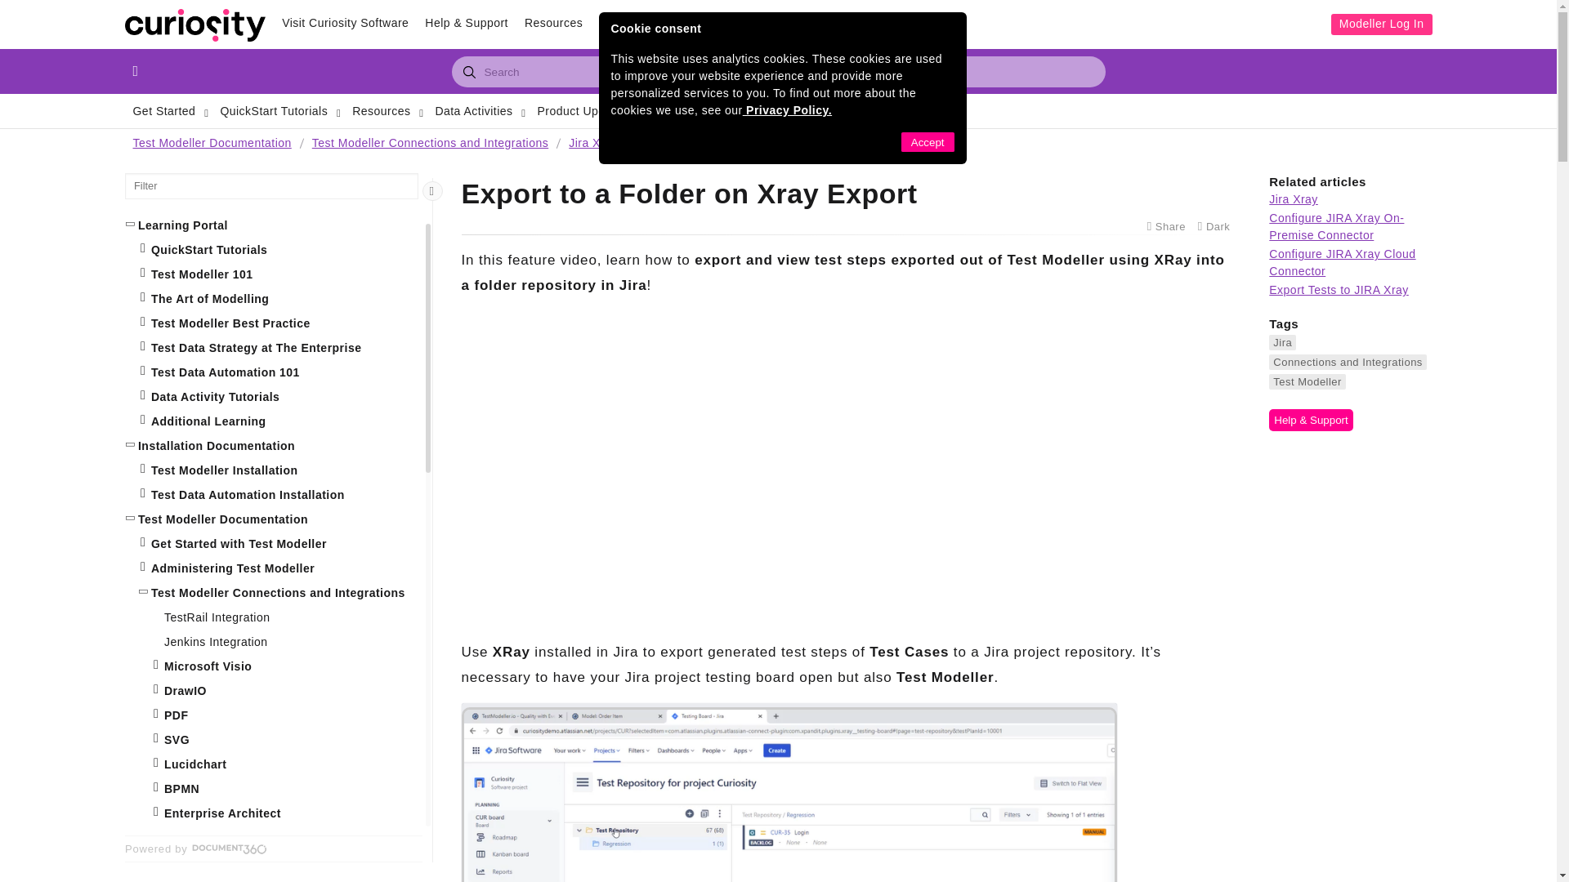 The image size is (1569, 882). What do you see at coordinates (212, 143) in the screenshot?
I see `Test Modeller Documentation` at bounding box center [212, 143].